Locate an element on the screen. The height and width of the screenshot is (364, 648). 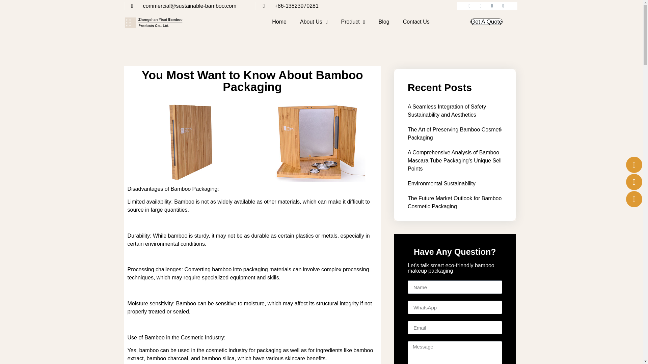
Home is located at coordinates (279, 22).